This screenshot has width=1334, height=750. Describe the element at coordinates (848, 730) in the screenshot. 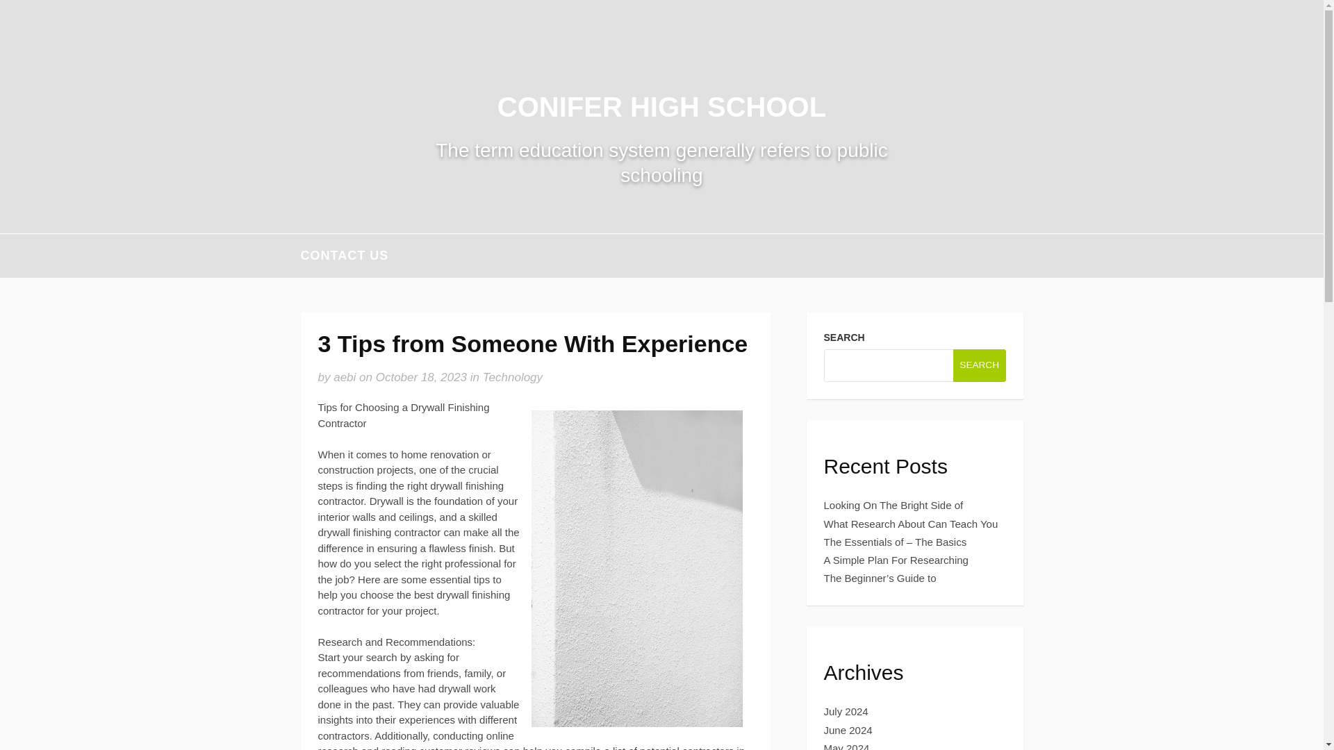

I see `June 2024` at that location.